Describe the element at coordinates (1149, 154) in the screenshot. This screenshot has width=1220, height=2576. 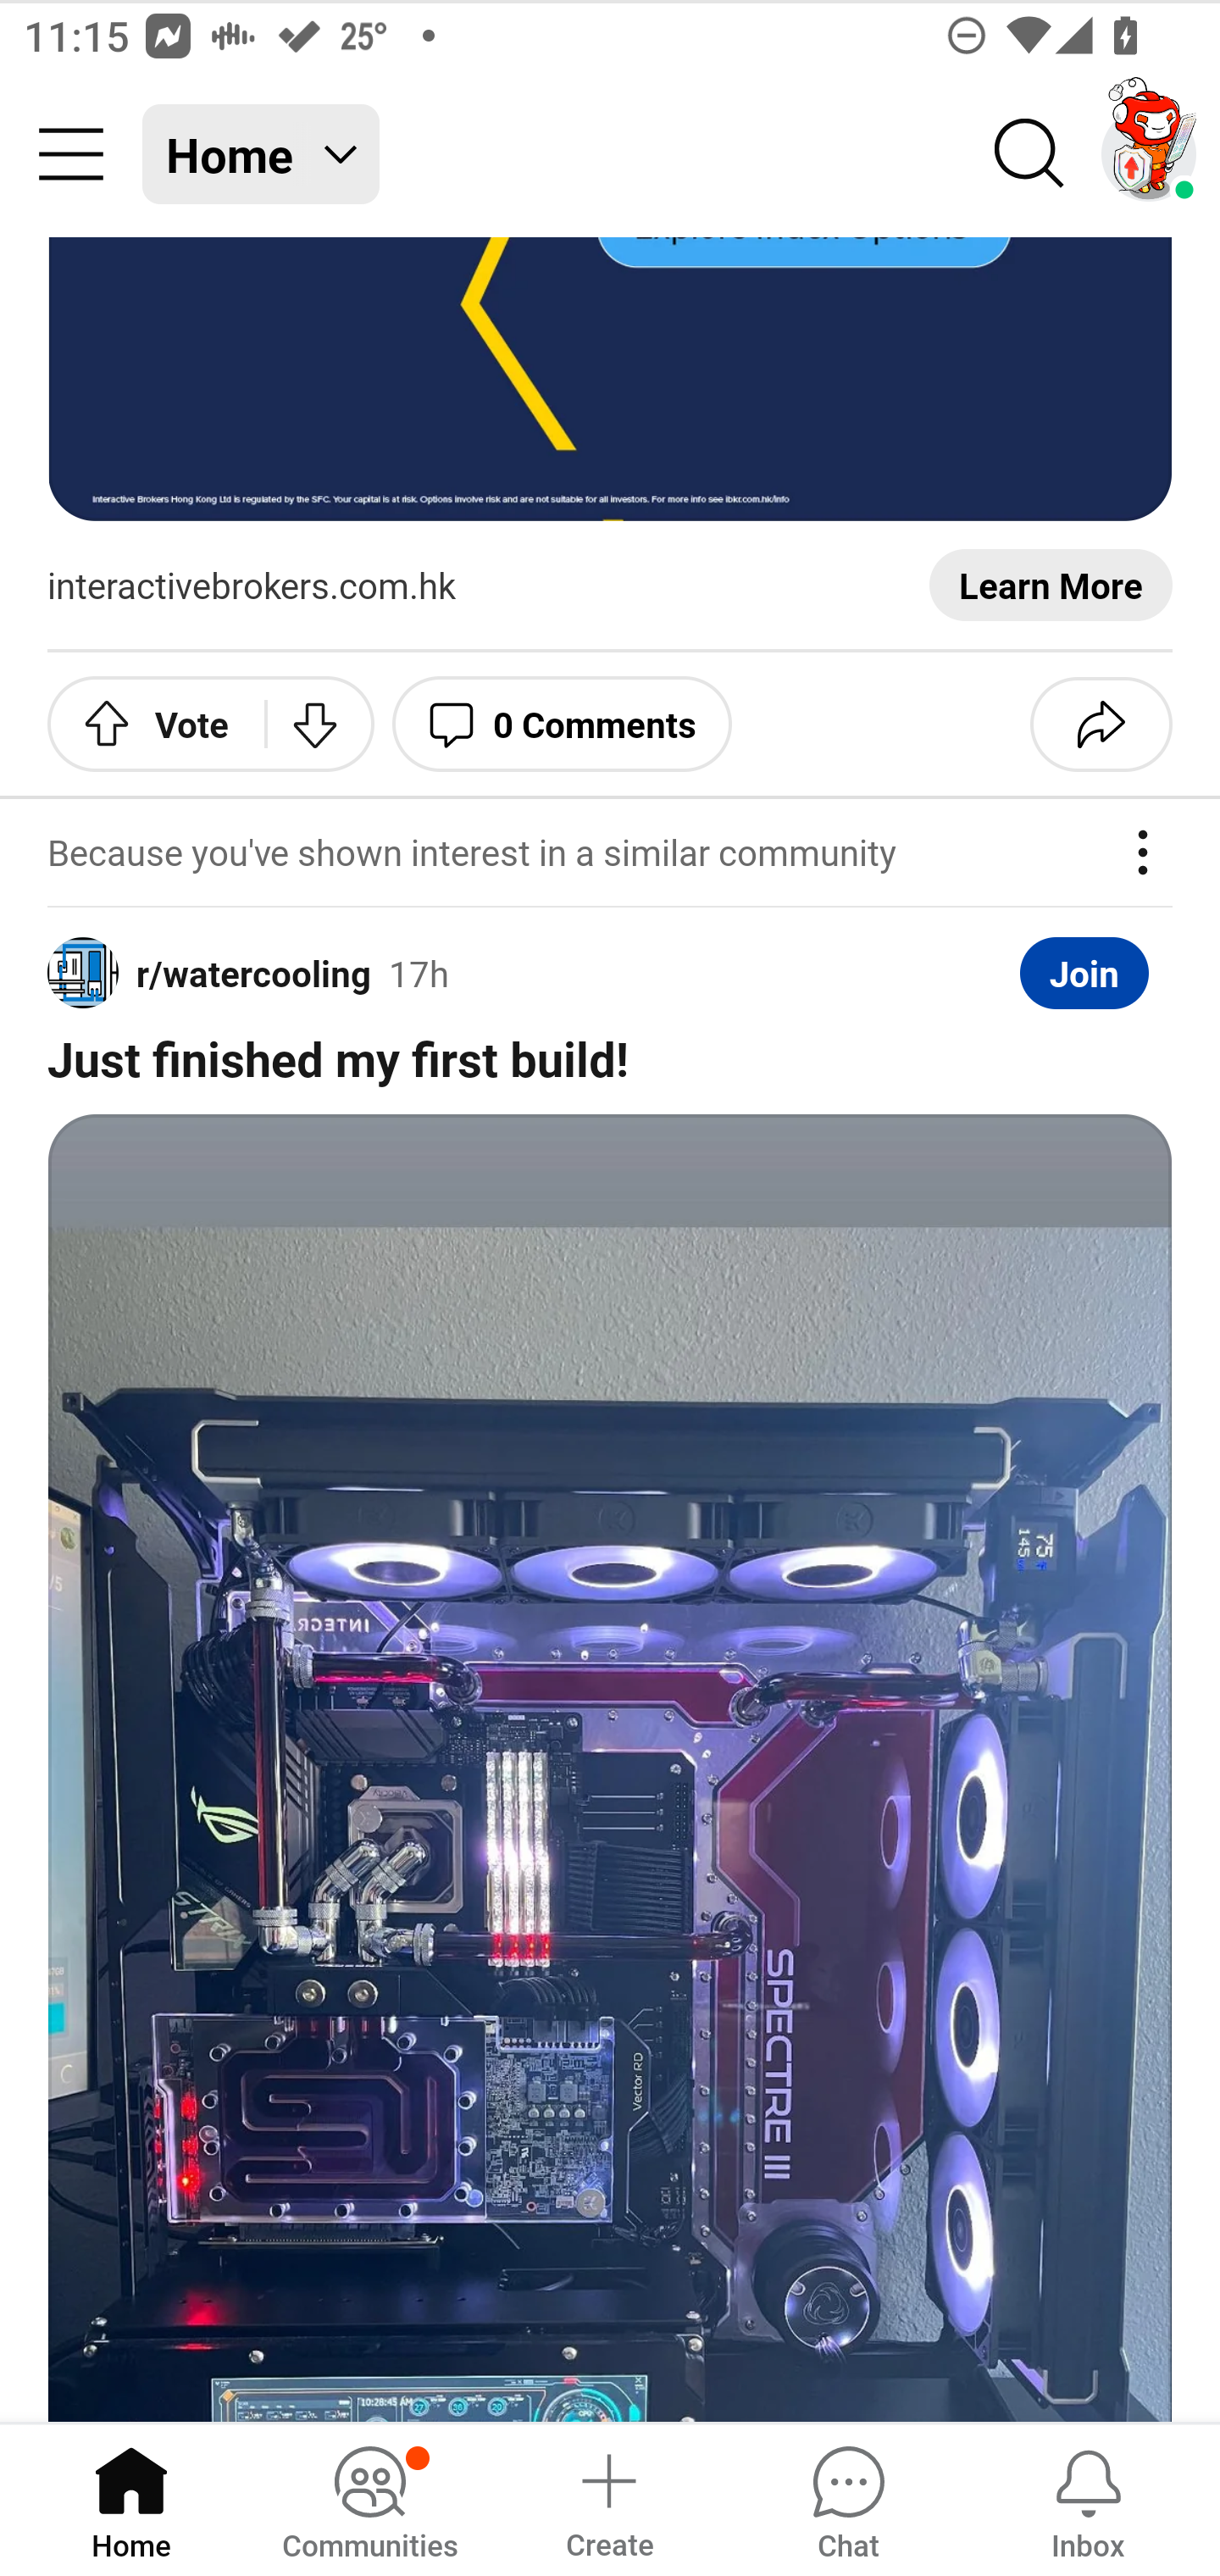
I see `TestAppium002 account` at that location.